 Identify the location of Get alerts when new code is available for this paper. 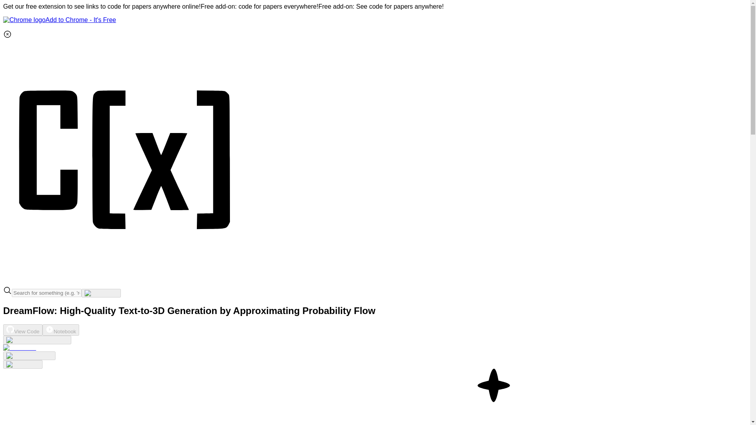
(22, 364).